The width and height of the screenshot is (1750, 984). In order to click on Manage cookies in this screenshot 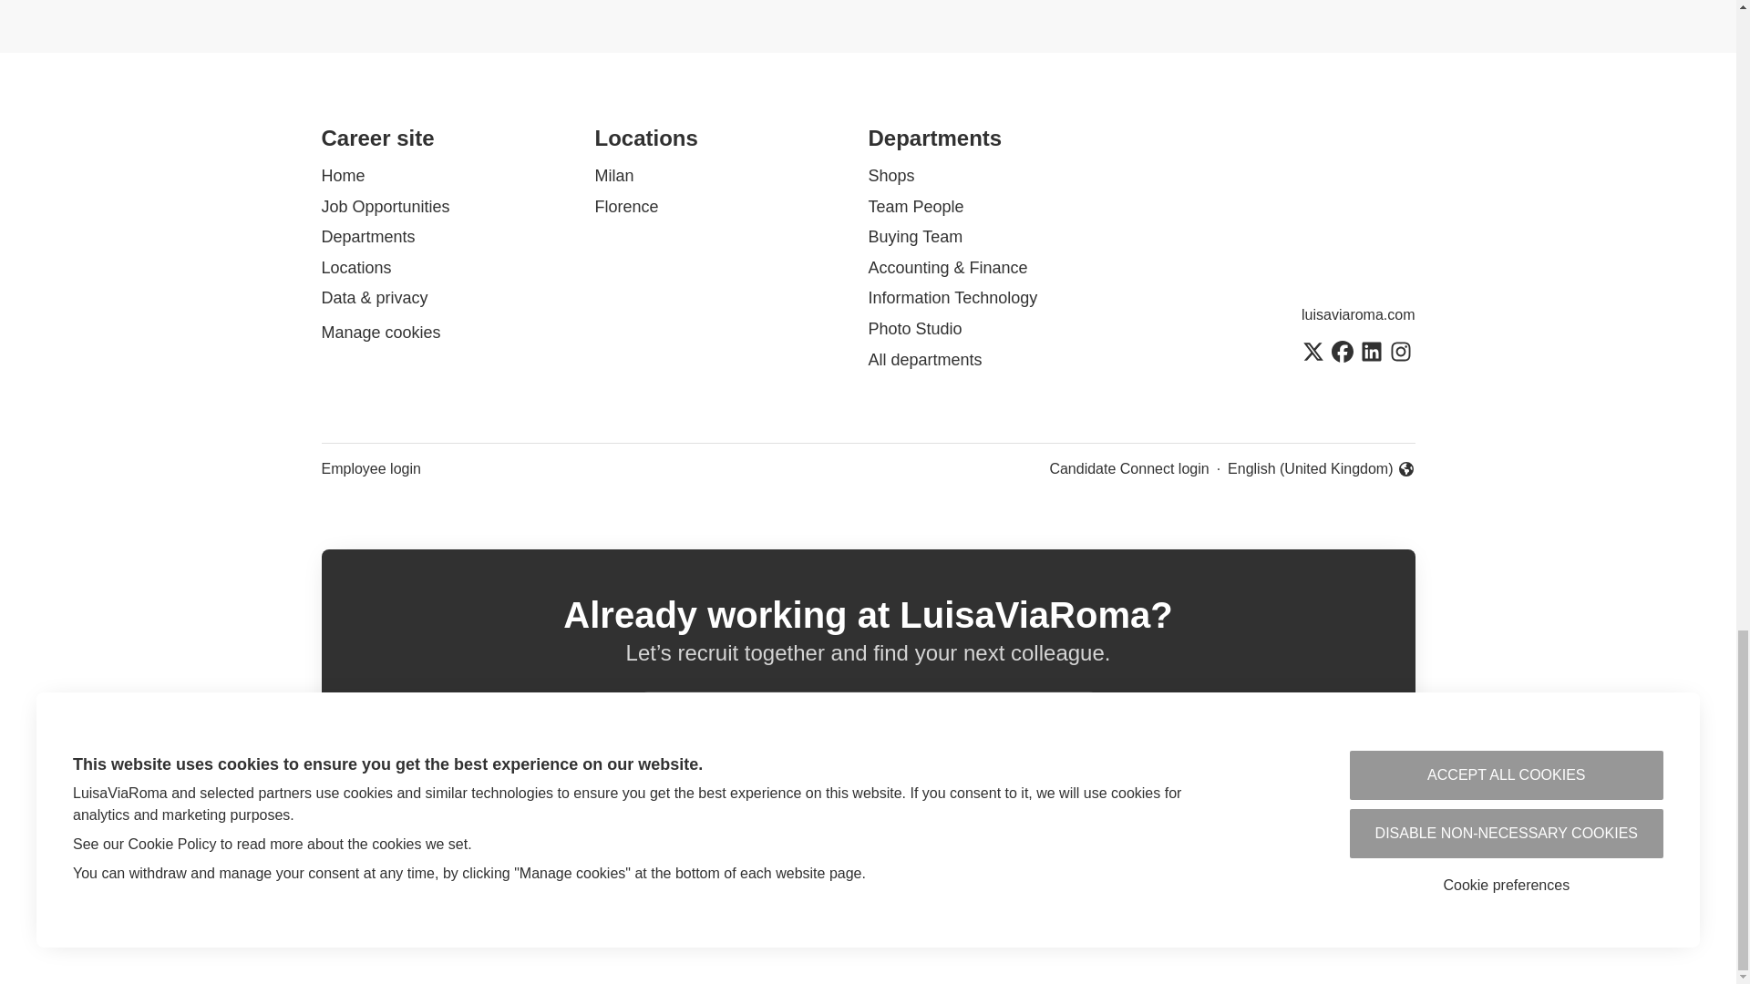, I will do `click(380, 333)`.